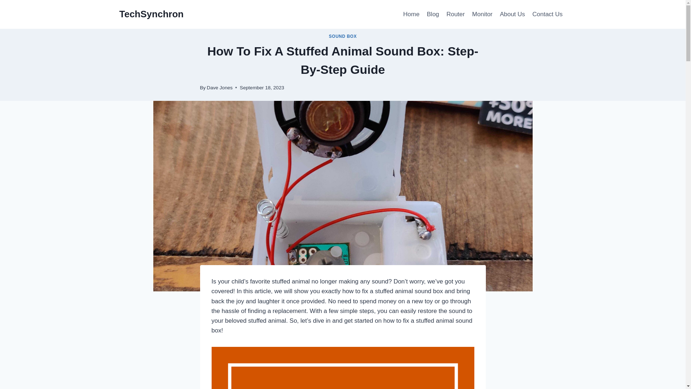 The image size is (691, 389). I want to click on Home, so click(411, 14).